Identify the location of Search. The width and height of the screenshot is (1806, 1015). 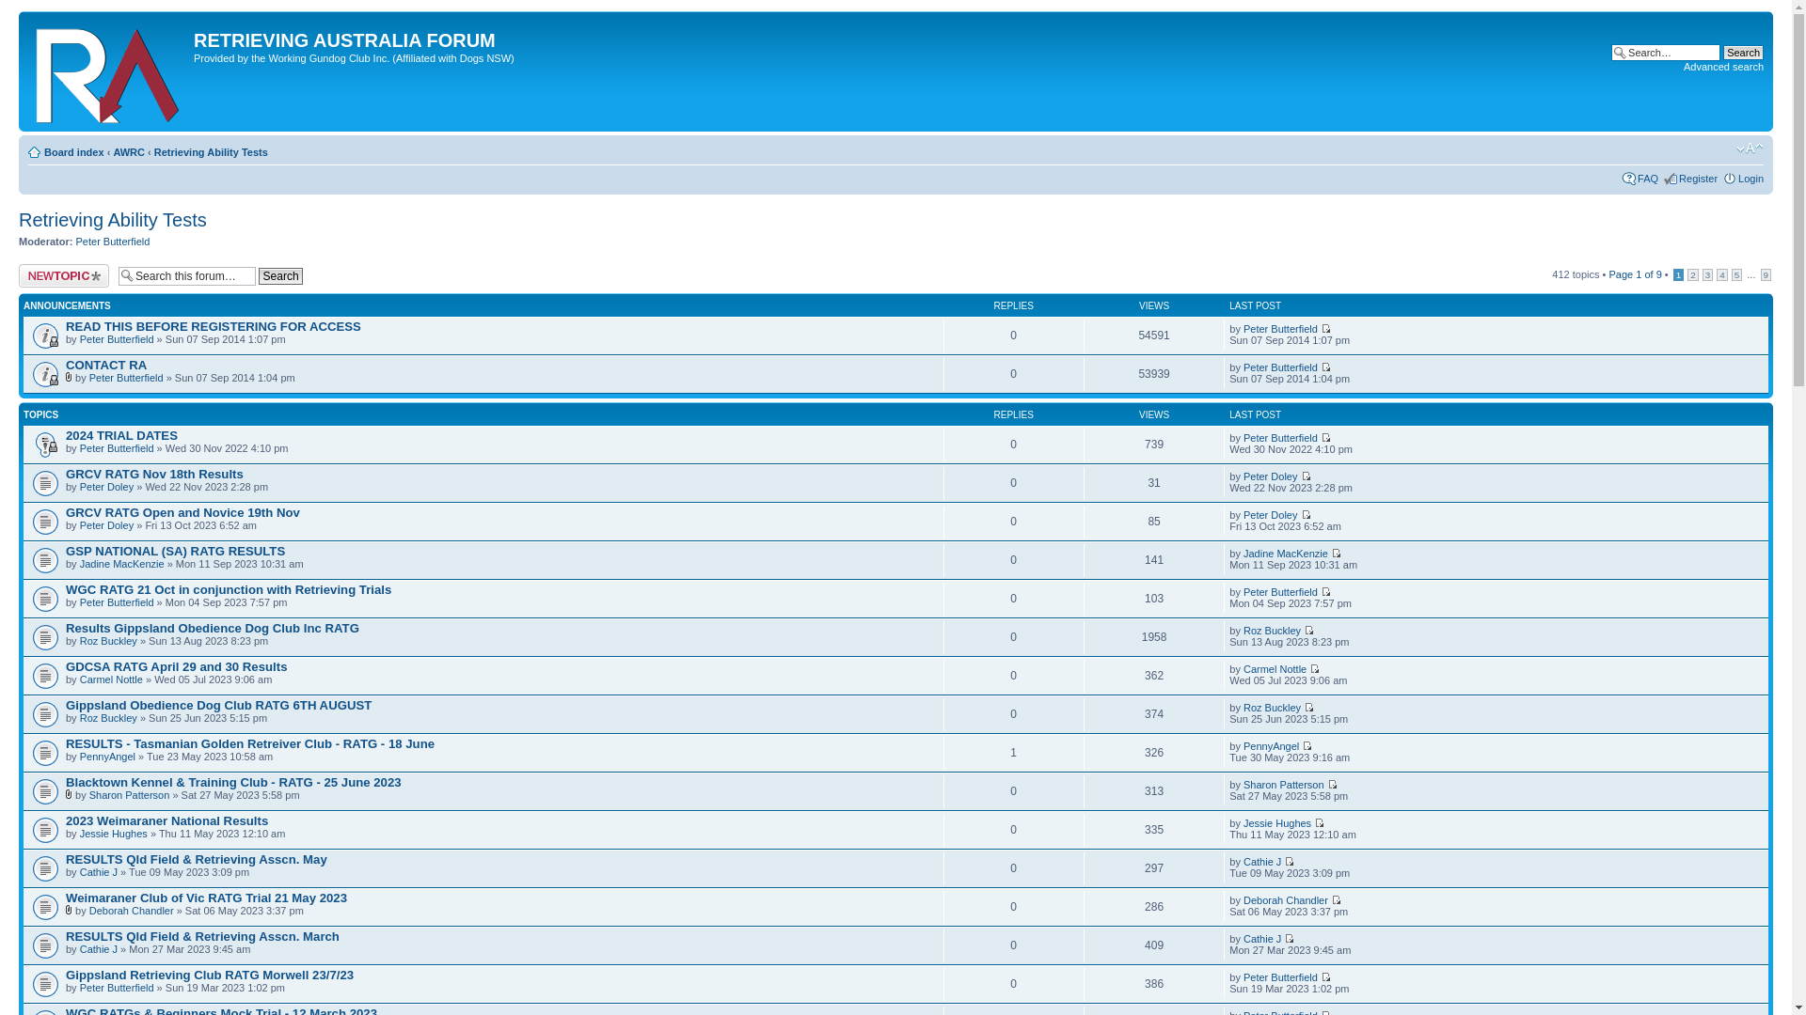
(1744, 53).